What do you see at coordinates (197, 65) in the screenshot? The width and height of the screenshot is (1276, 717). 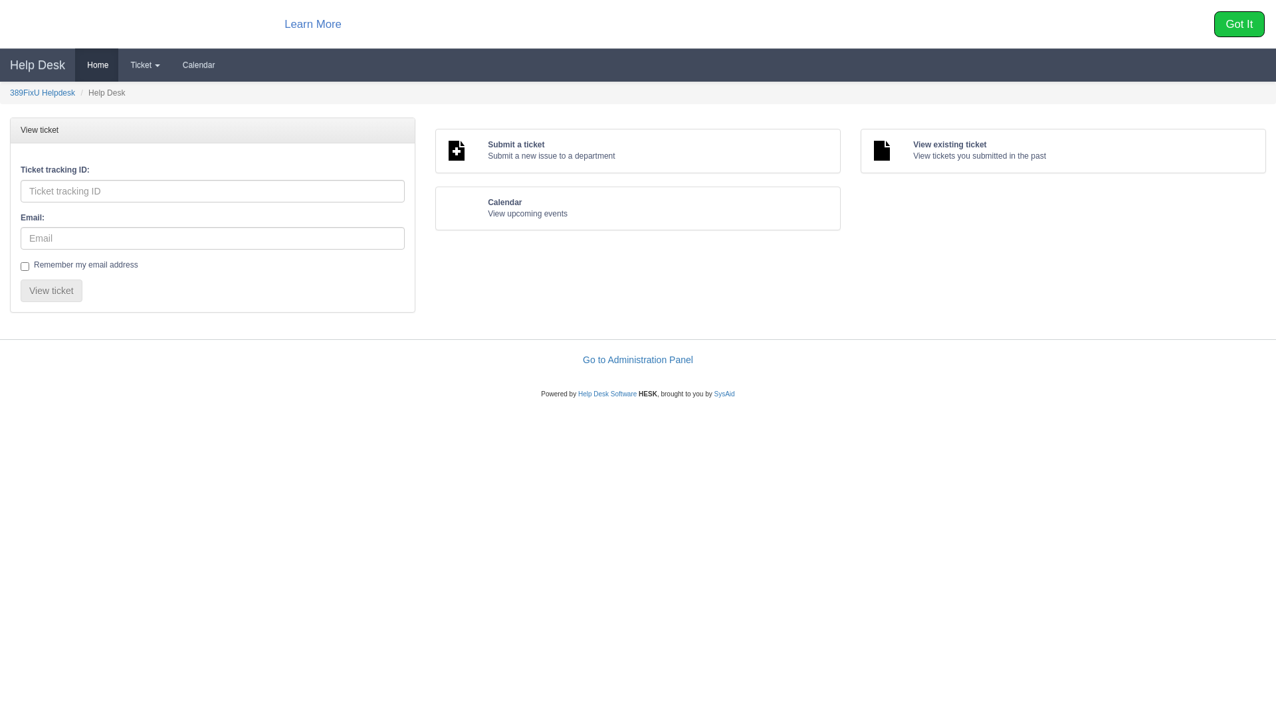 I see ` Calendar` at bounding box center [197, 65].